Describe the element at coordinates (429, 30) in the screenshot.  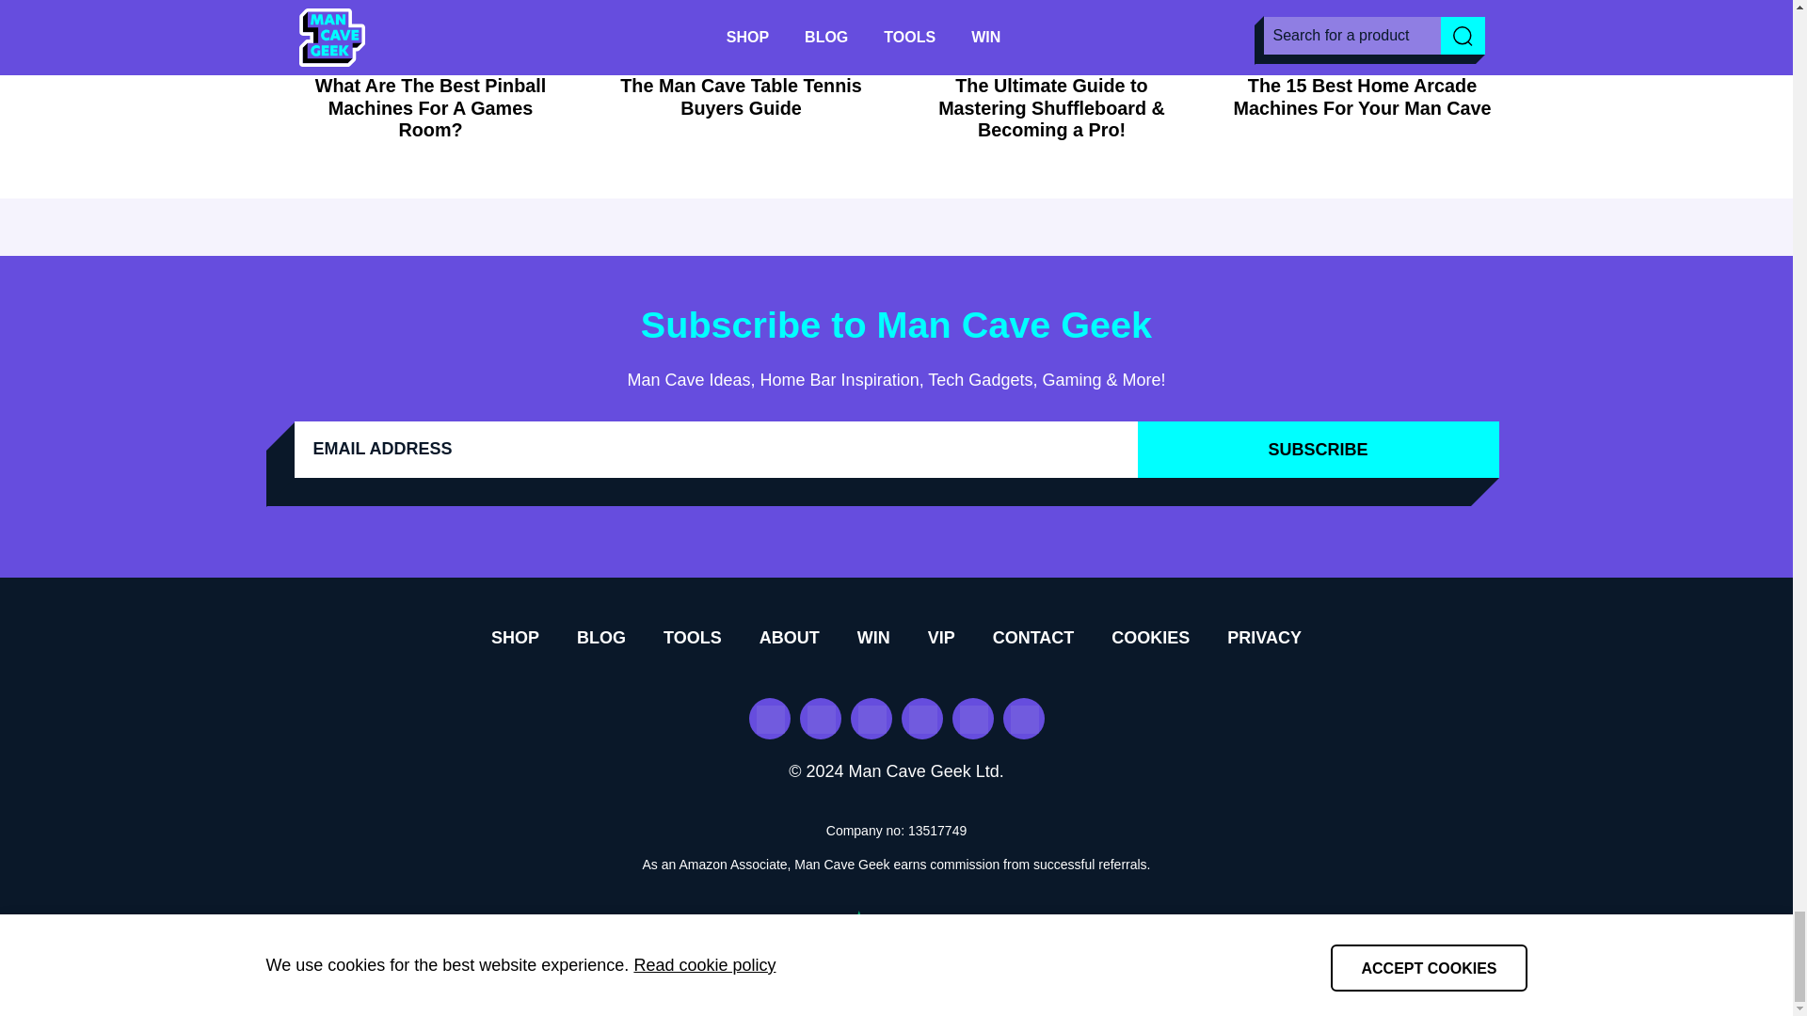
I see `What Are The Best Pinball Machines For A Games Room?` at that location.